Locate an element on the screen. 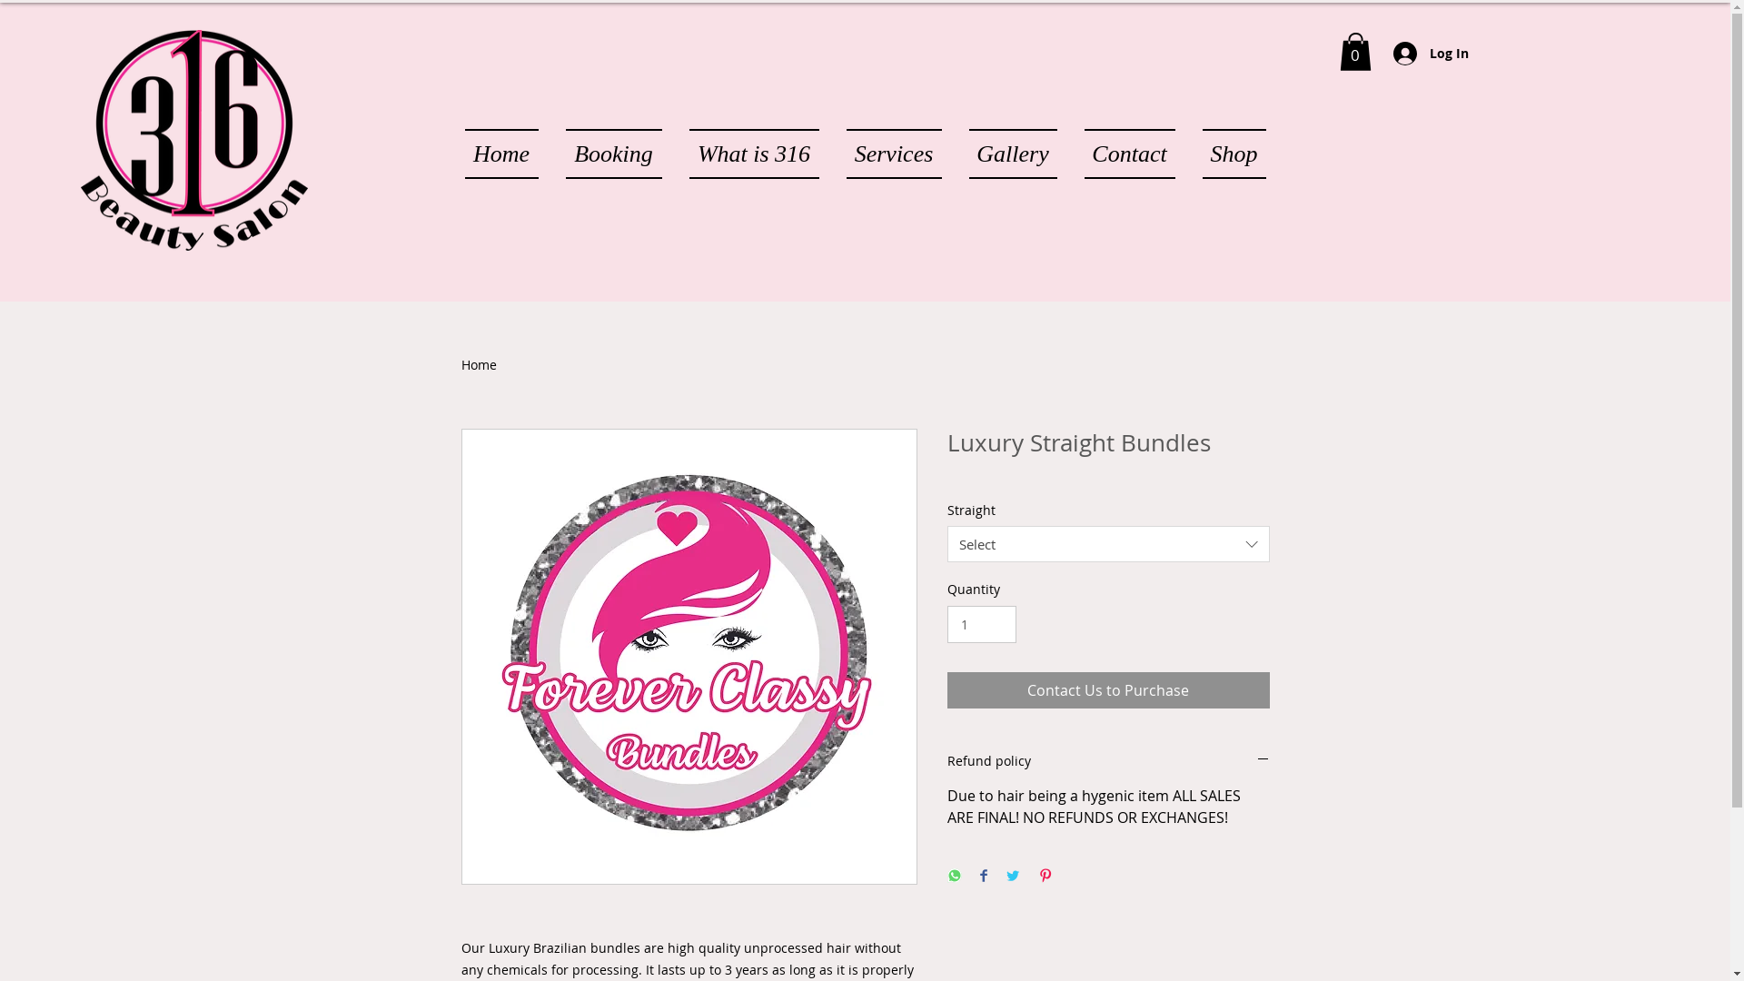  Contact is located at coordinates (1129, 154).